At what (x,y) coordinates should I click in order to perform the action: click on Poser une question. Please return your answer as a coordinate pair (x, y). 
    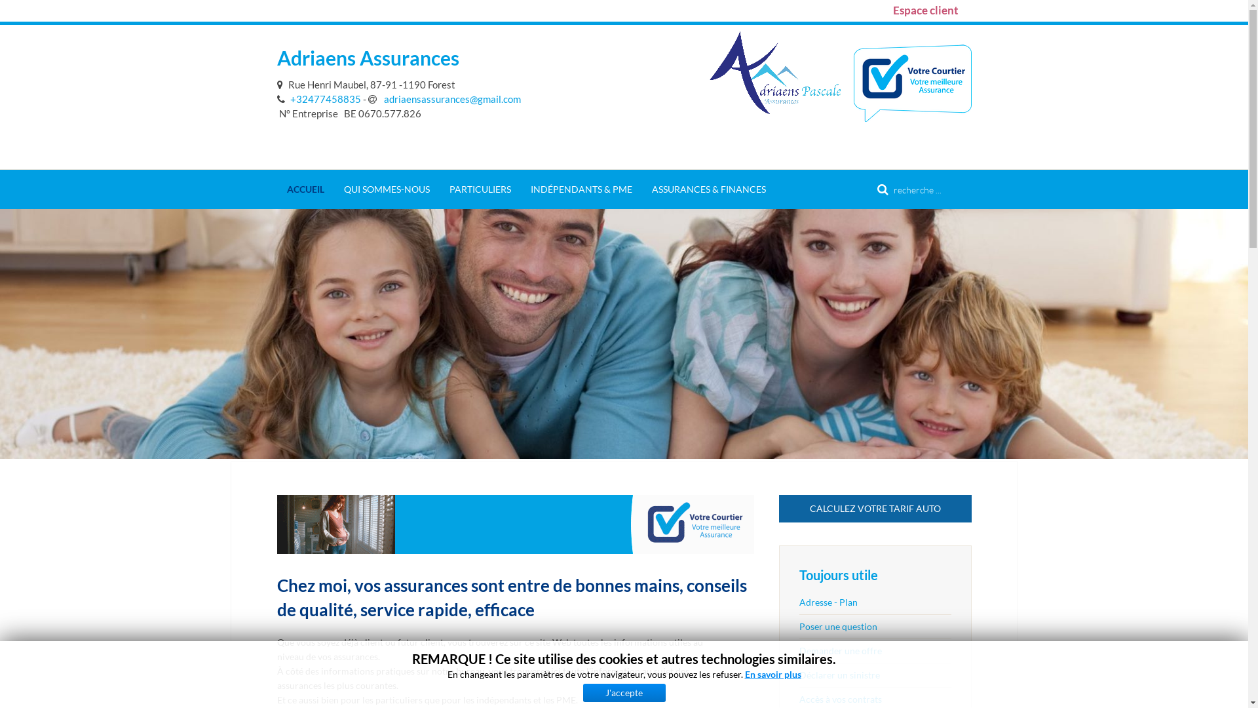
    Looking at the image, I should click on (875, 627).